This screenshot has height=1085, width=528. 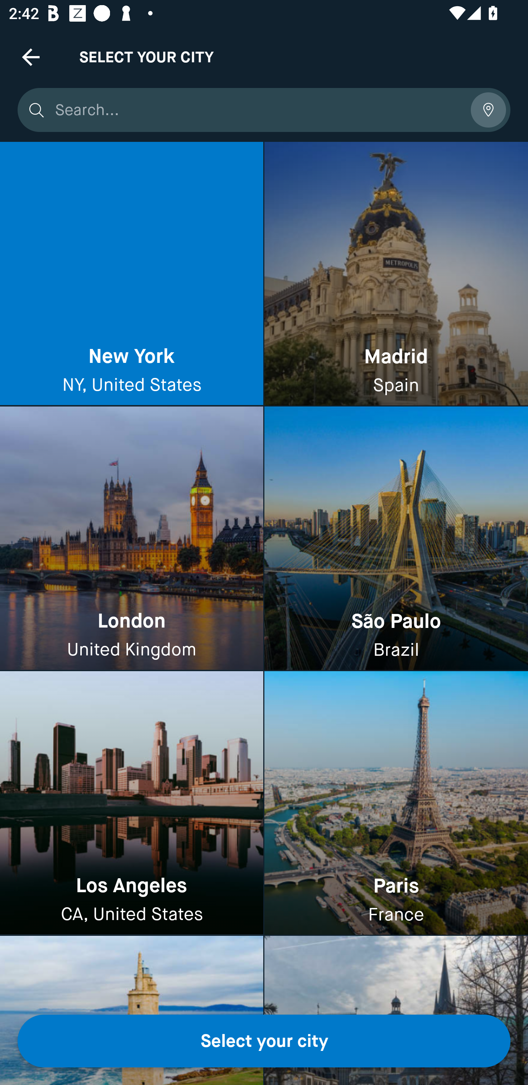 I want to click on Select your city, so click(x=264, y=1041).